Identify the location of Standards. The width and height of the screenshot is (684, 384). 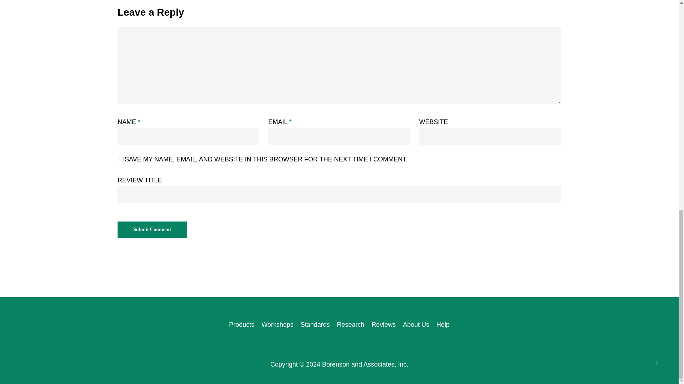
(315, 325).